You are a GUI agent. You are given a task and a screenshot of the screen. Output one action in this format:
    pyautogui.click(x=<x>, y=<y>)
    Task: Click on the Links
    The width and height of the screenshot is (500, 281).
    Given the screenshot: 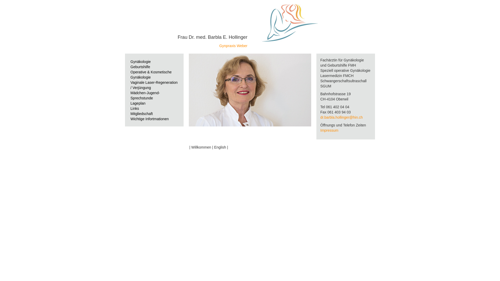 What is the action you would take?
    pyautogui.click(x=135, y=108)
    